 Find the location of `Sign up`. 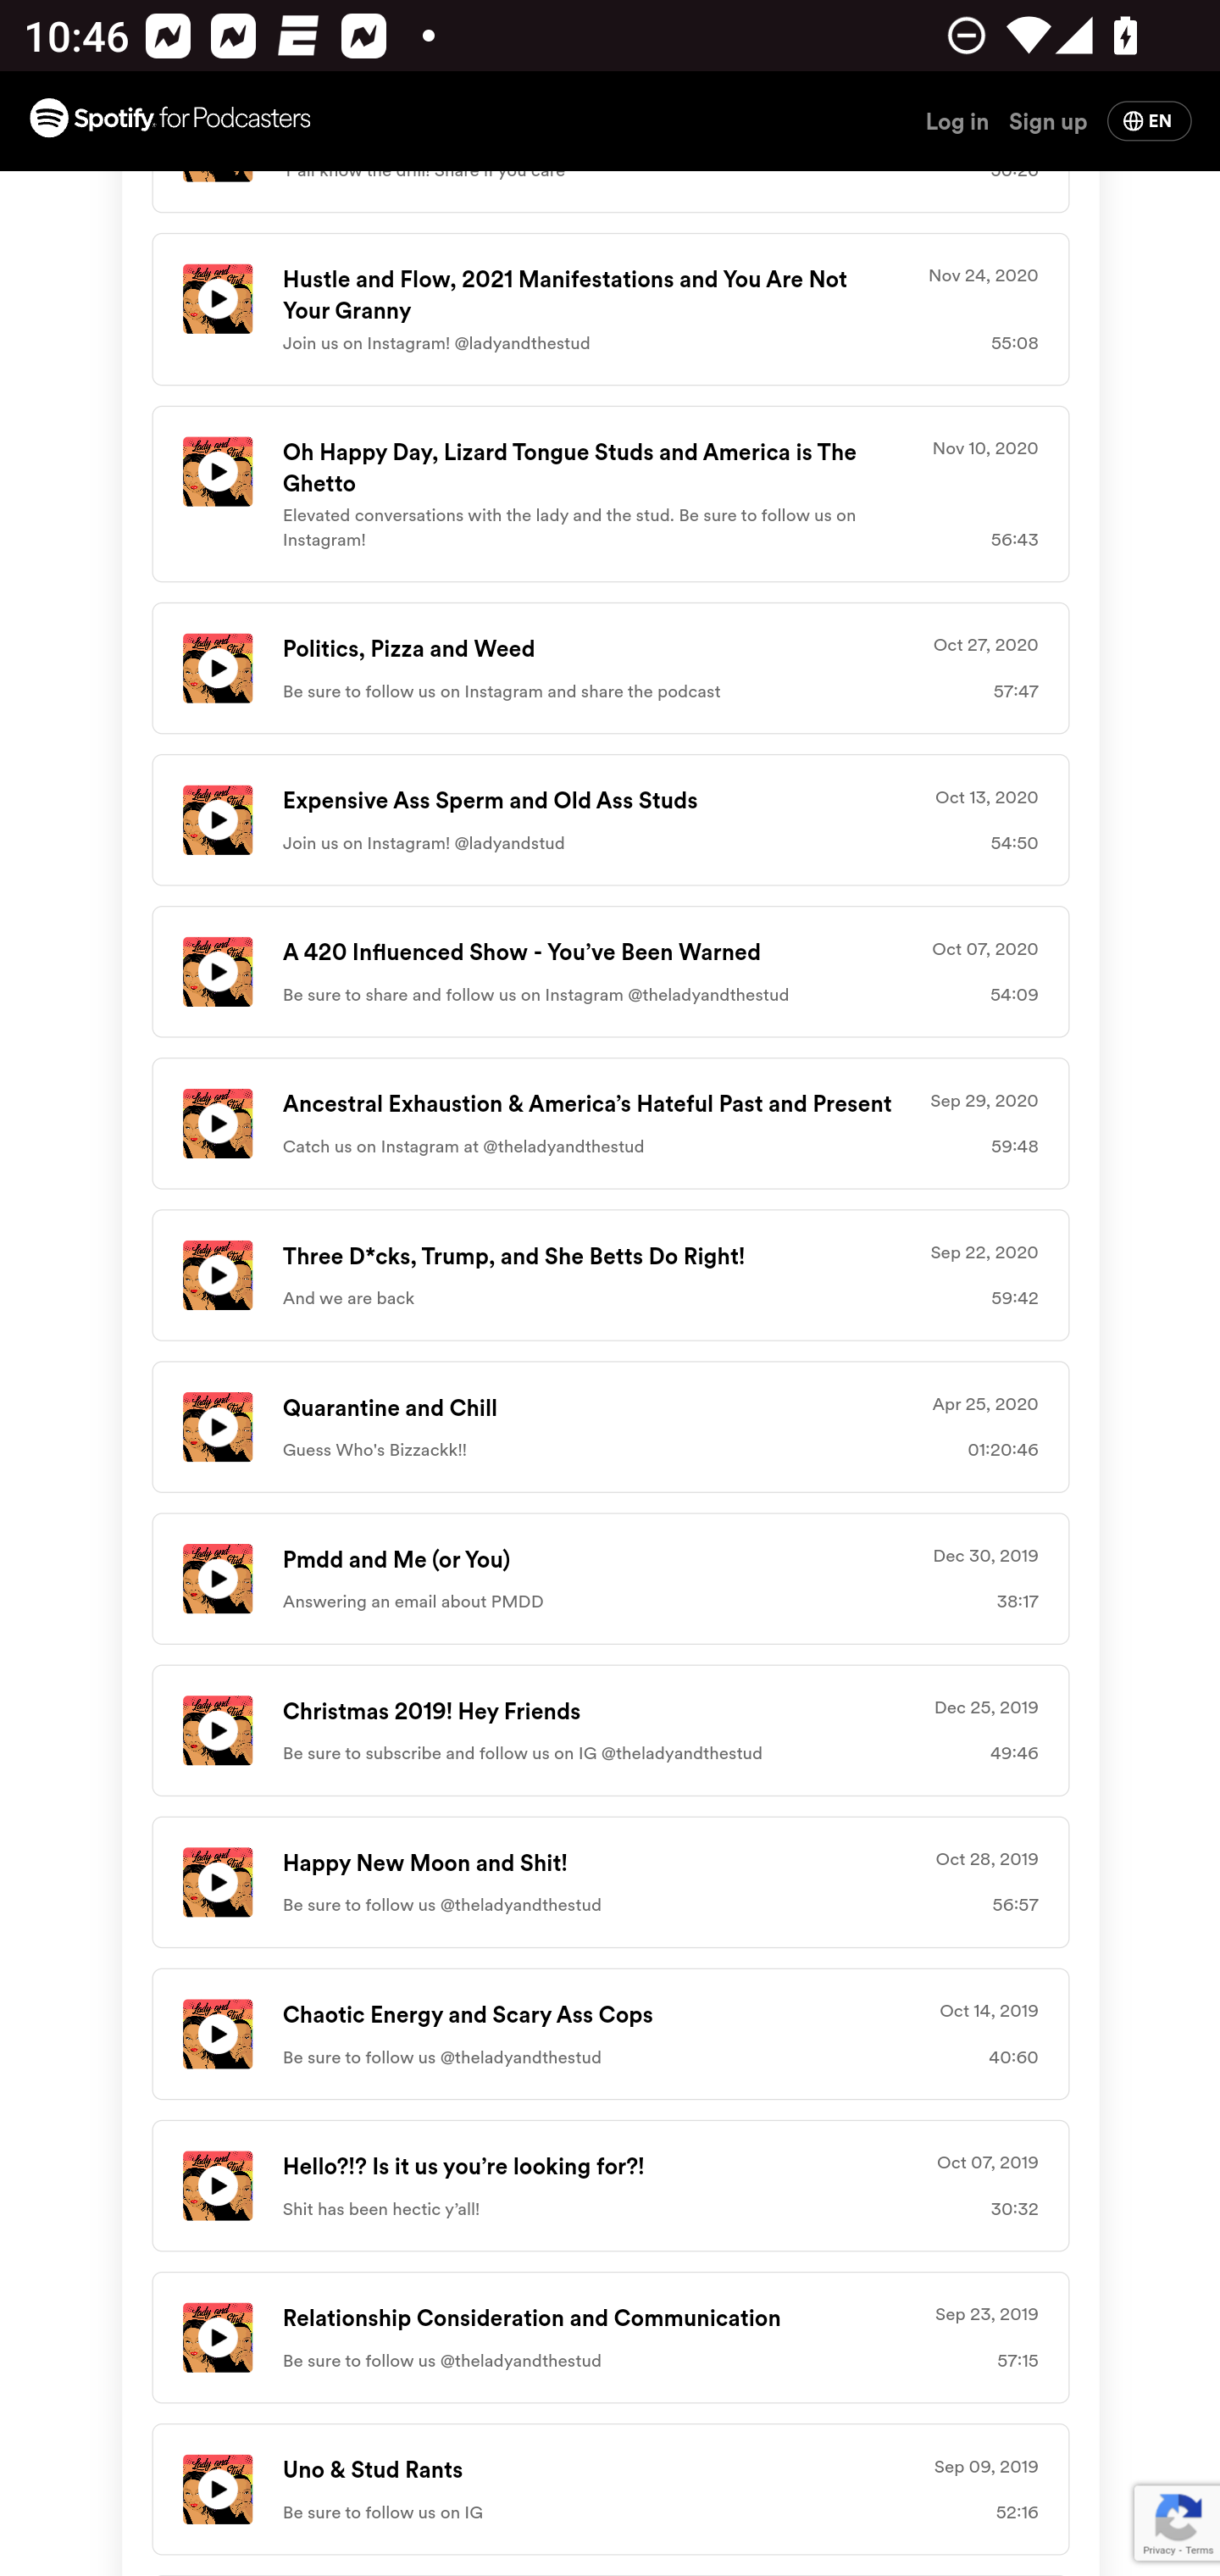

Sign up is located at coordinates (1047, 120).